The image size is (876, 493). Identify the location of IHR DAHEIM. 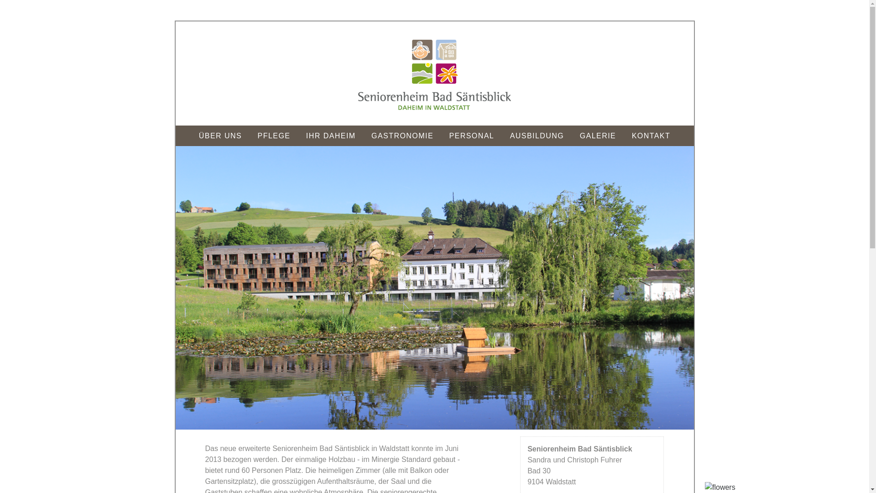
(331, 136).